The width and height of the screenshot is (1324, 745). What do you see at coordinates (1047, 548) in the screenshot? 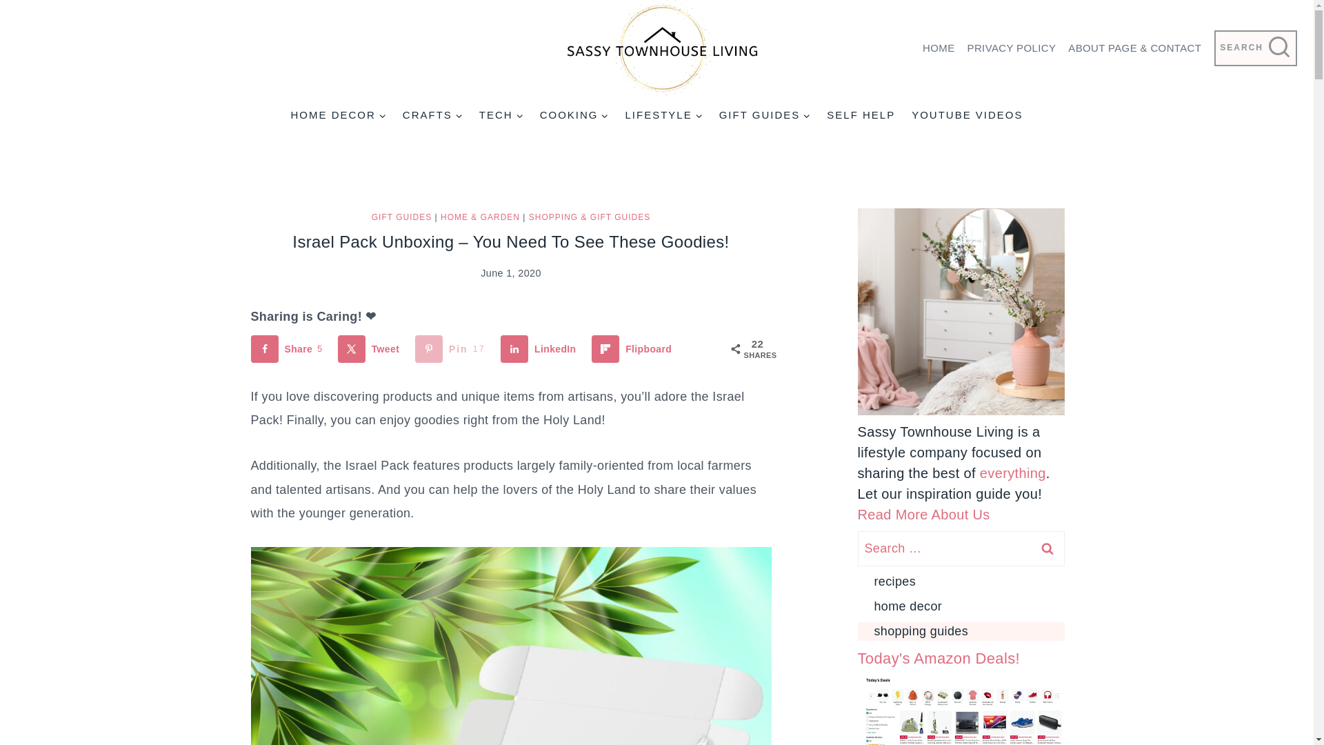
I see `Search` at bounding box center [1047, 548].